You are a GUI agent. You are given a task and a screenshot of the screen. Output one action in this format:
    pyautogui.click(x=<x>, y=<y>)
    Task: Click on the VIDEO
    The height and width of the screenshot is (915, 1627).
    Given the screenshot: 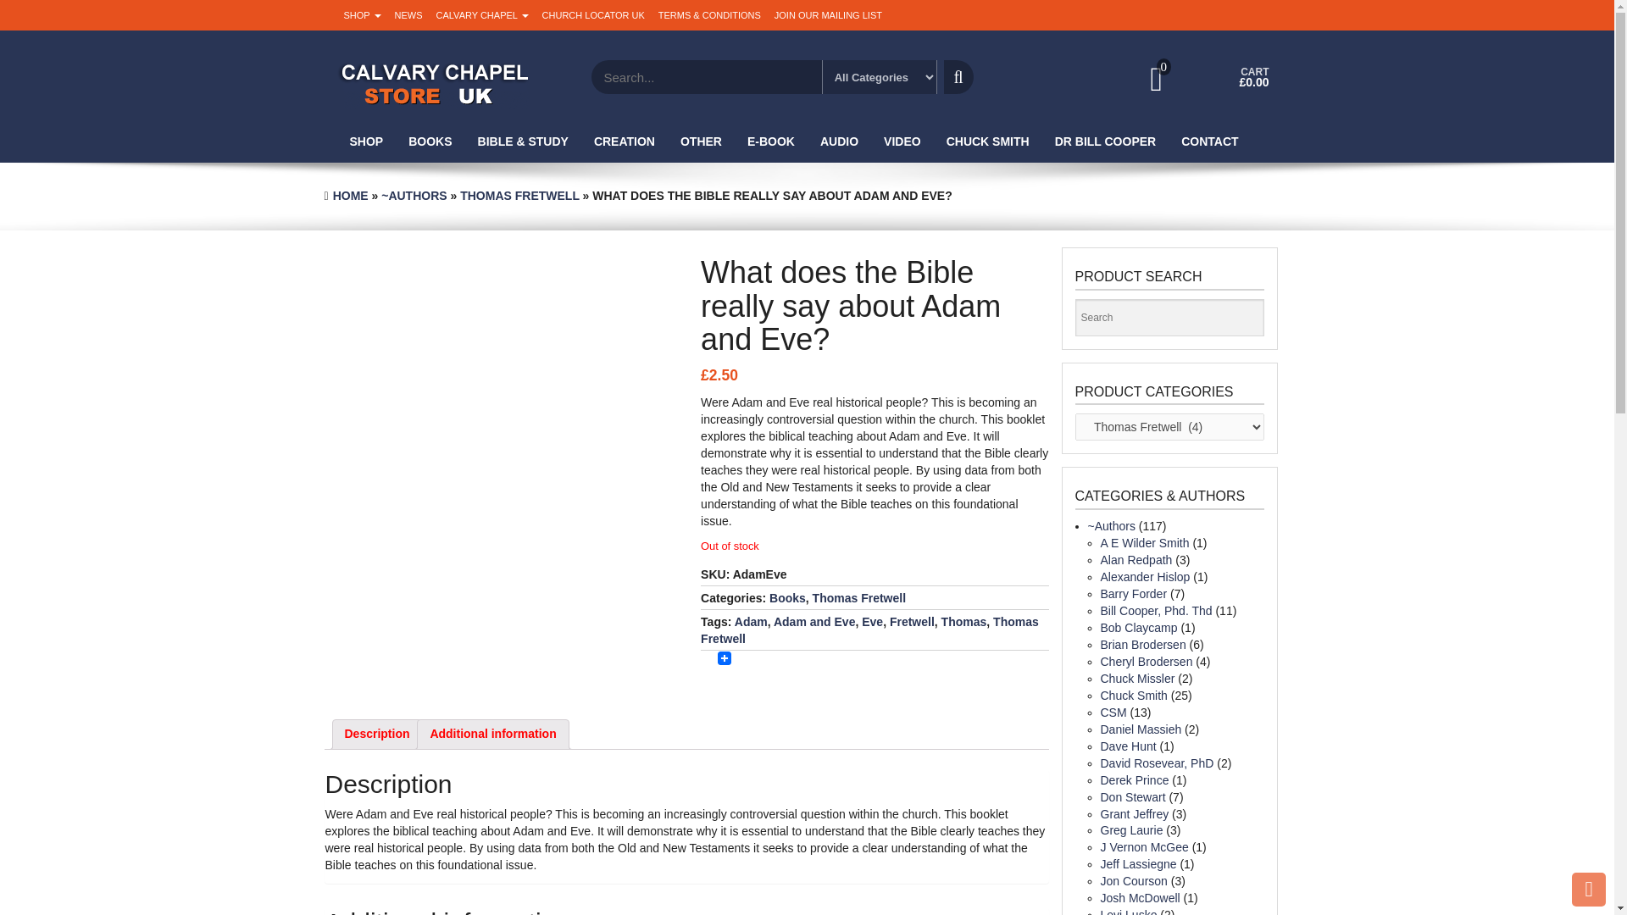 What is the action you would take?
    pyautogui.click(x=902, y=141)
    